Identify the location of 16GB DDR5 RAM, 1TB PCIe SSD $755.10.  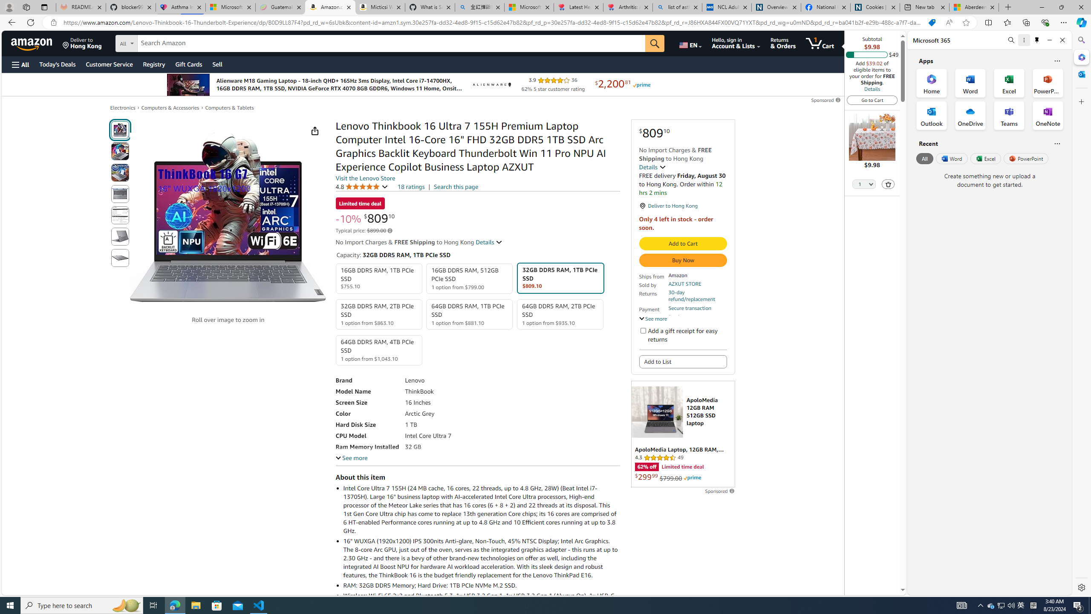
(379, 279).